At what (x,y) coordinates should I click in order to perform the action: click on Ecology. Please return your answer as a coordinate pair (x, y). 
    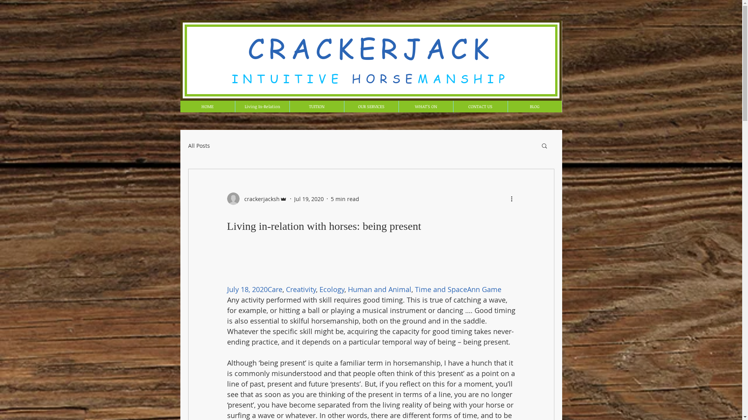
    Looking at the image, I should click on (332, 289).